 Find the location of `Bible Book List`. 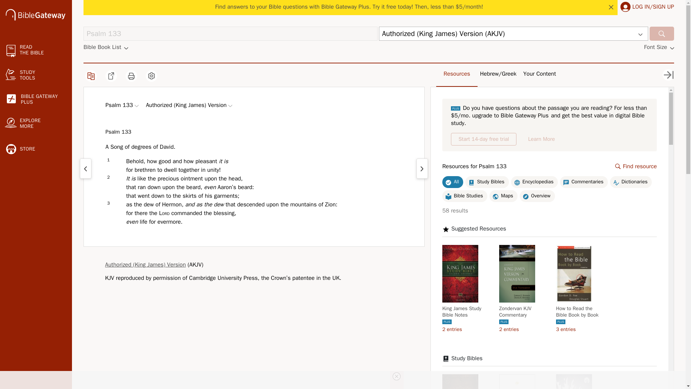

Bible Book List is located at coordinates (106, 47).